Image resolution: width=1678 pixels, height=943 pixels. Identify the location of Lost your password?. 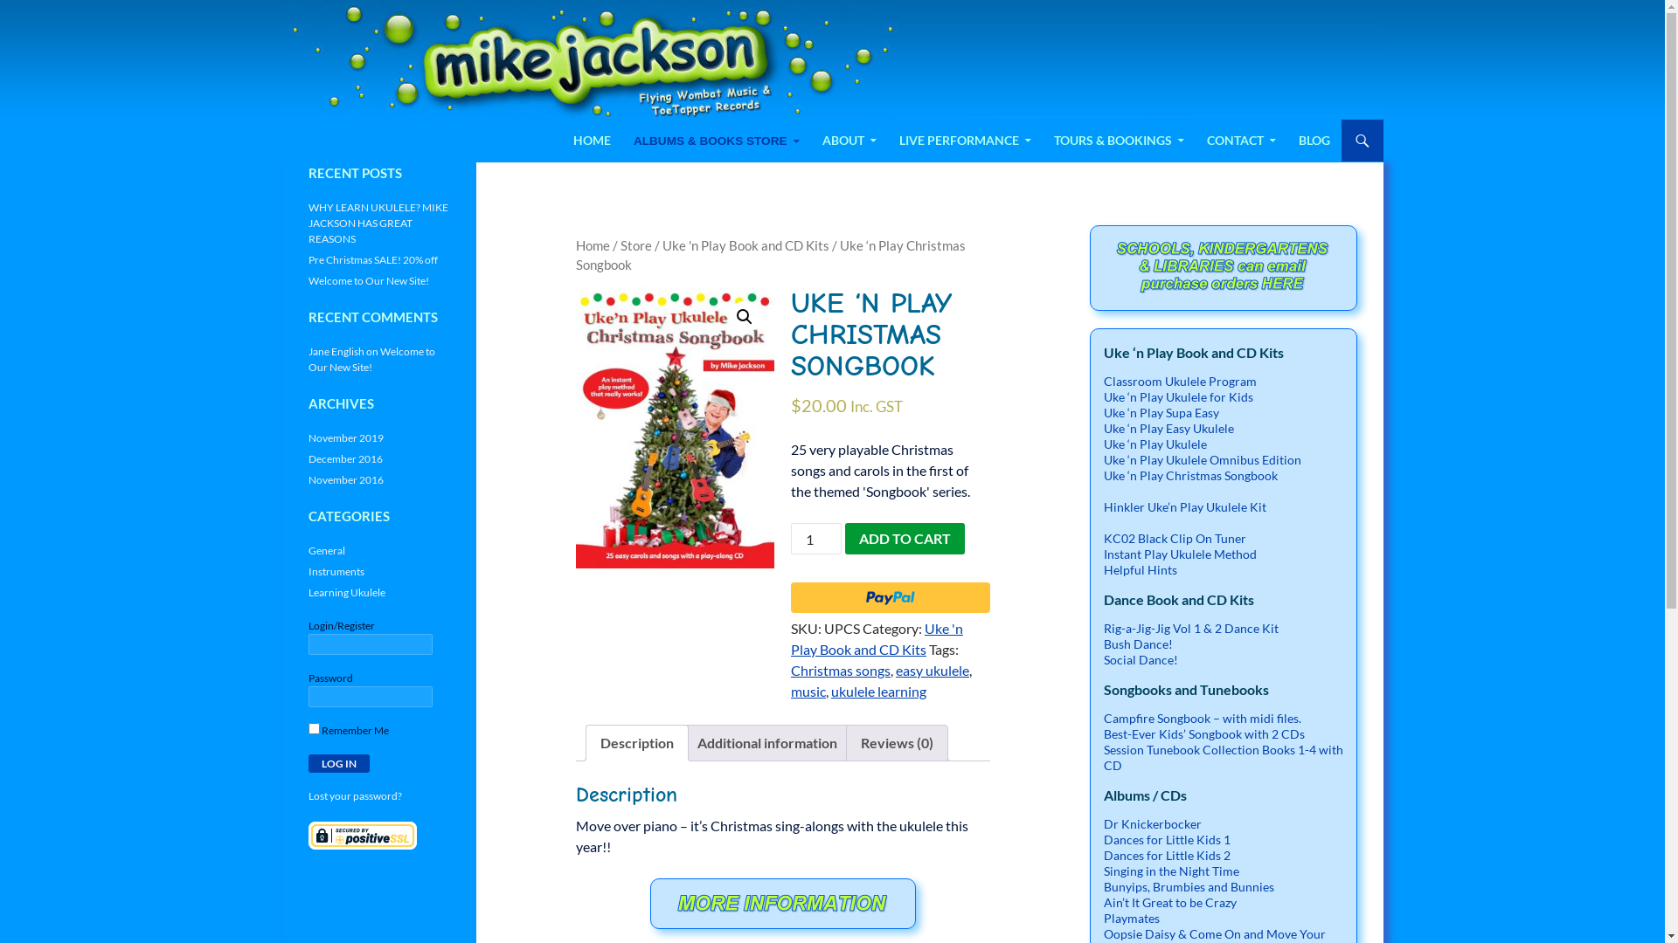
(355, 796).